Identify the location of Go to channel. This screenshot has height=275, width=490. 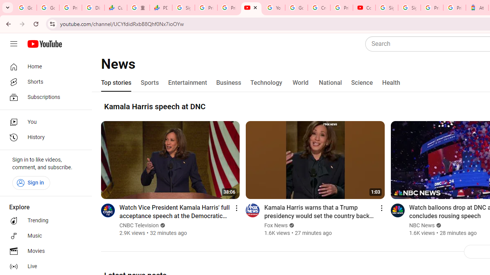
(397, 210).